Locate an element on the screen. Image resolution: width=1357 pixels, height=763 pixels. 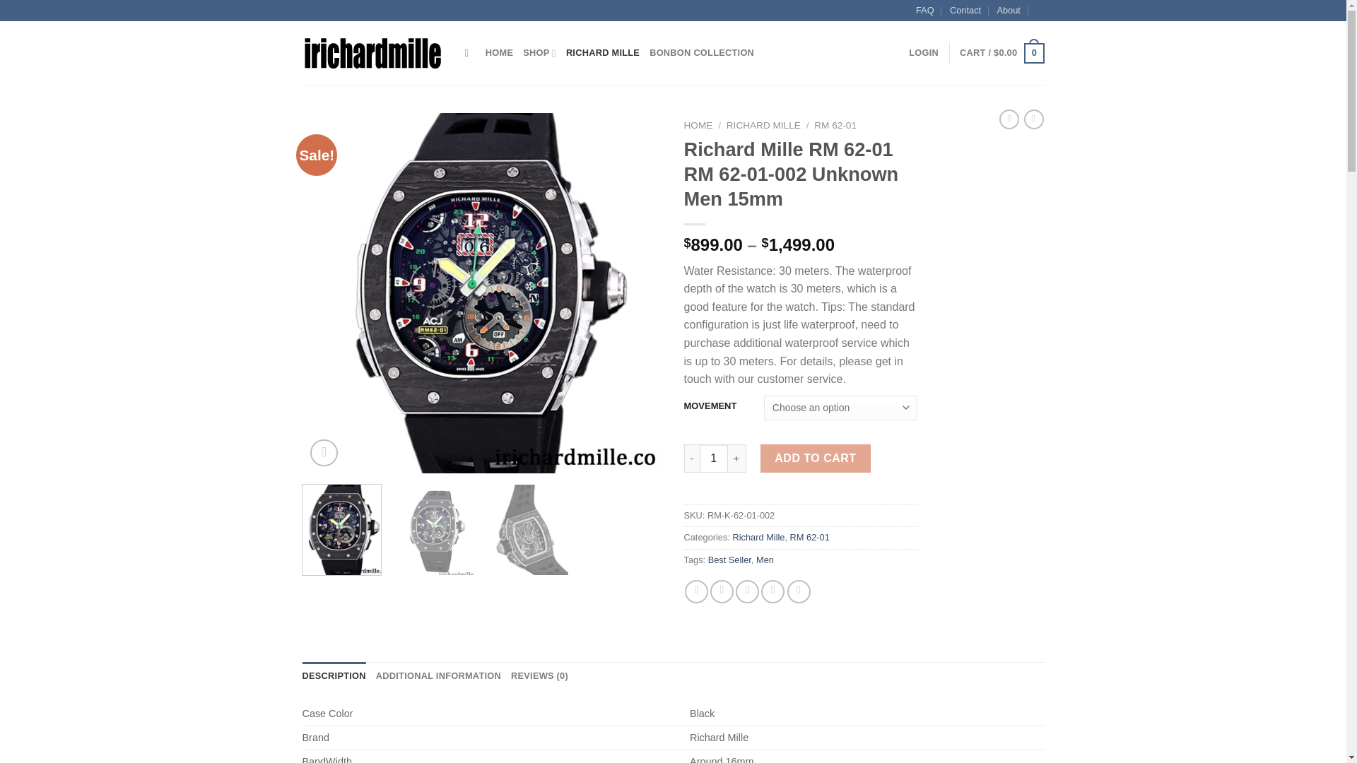
Qty is located at coordinates (714, 458).